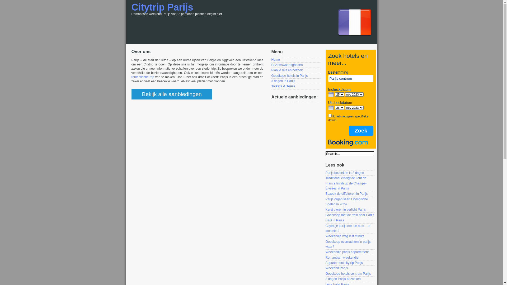 This screenshot has height=285, width=507. What do you see at coordinates (343, 279) in the screenshot?
I see `3 dagen Parijs bezoeken` at bounding box center [343, 279].